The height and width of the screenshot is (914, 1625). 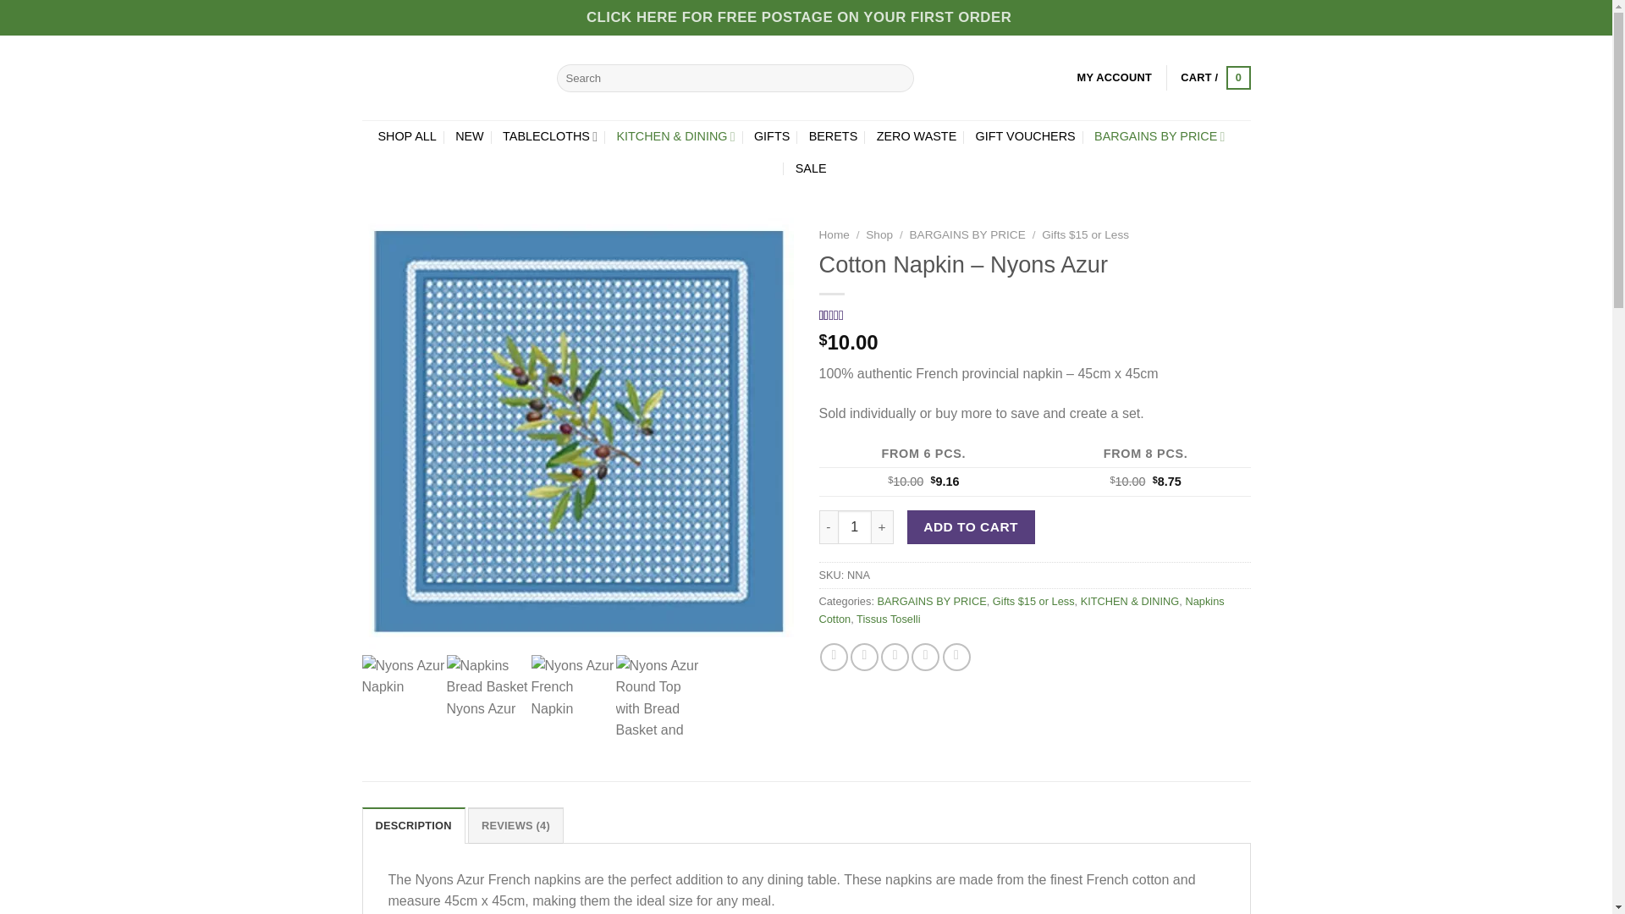 What do you see at coordinates (1160, 136) in the screenshot?
I see `BARGAINS BY PRICE` at bounding box center [1160, 136].